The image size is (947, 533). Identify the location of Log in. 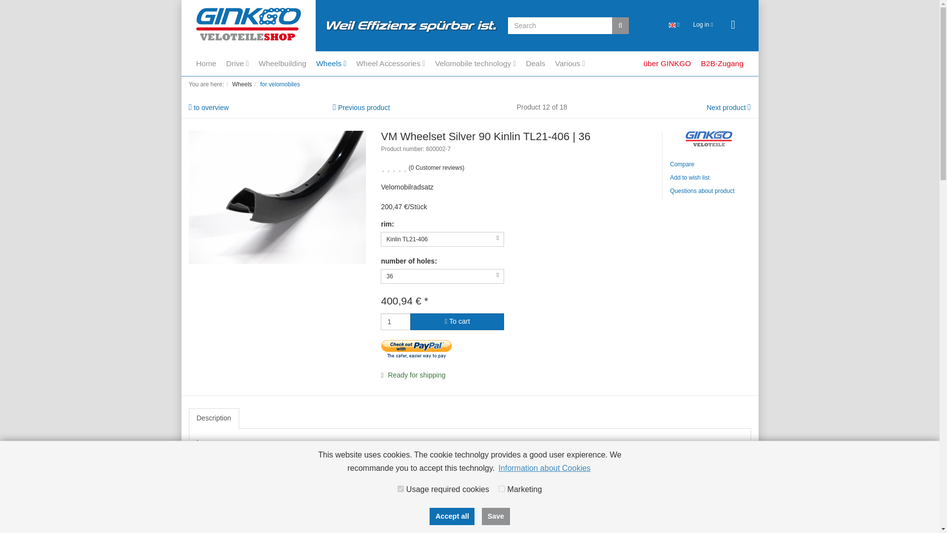
(703, 25).